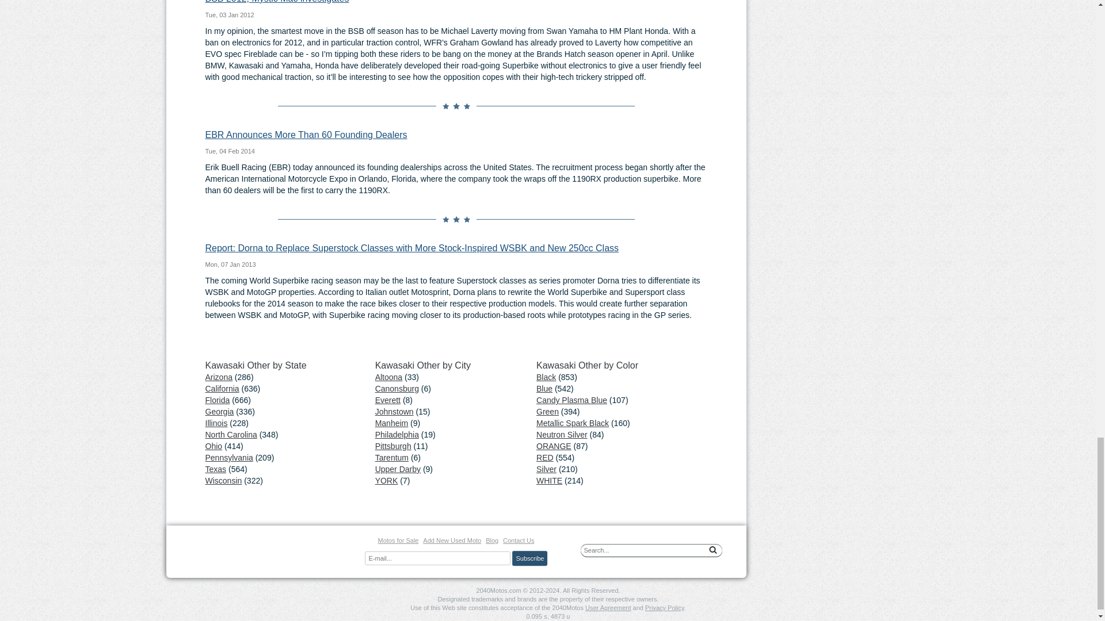 Image resolution: width=1105 pixels, height=621 pixels. I want to click on Subscribe, so click(529, 558).